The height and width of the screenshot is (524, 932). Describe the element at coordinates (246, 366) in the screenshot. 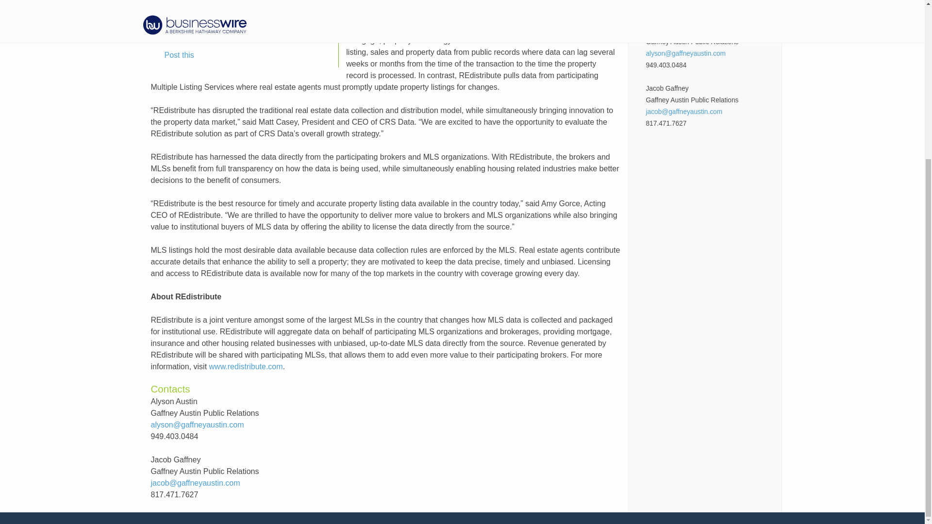

I see `www.redistribute.com` at that location.